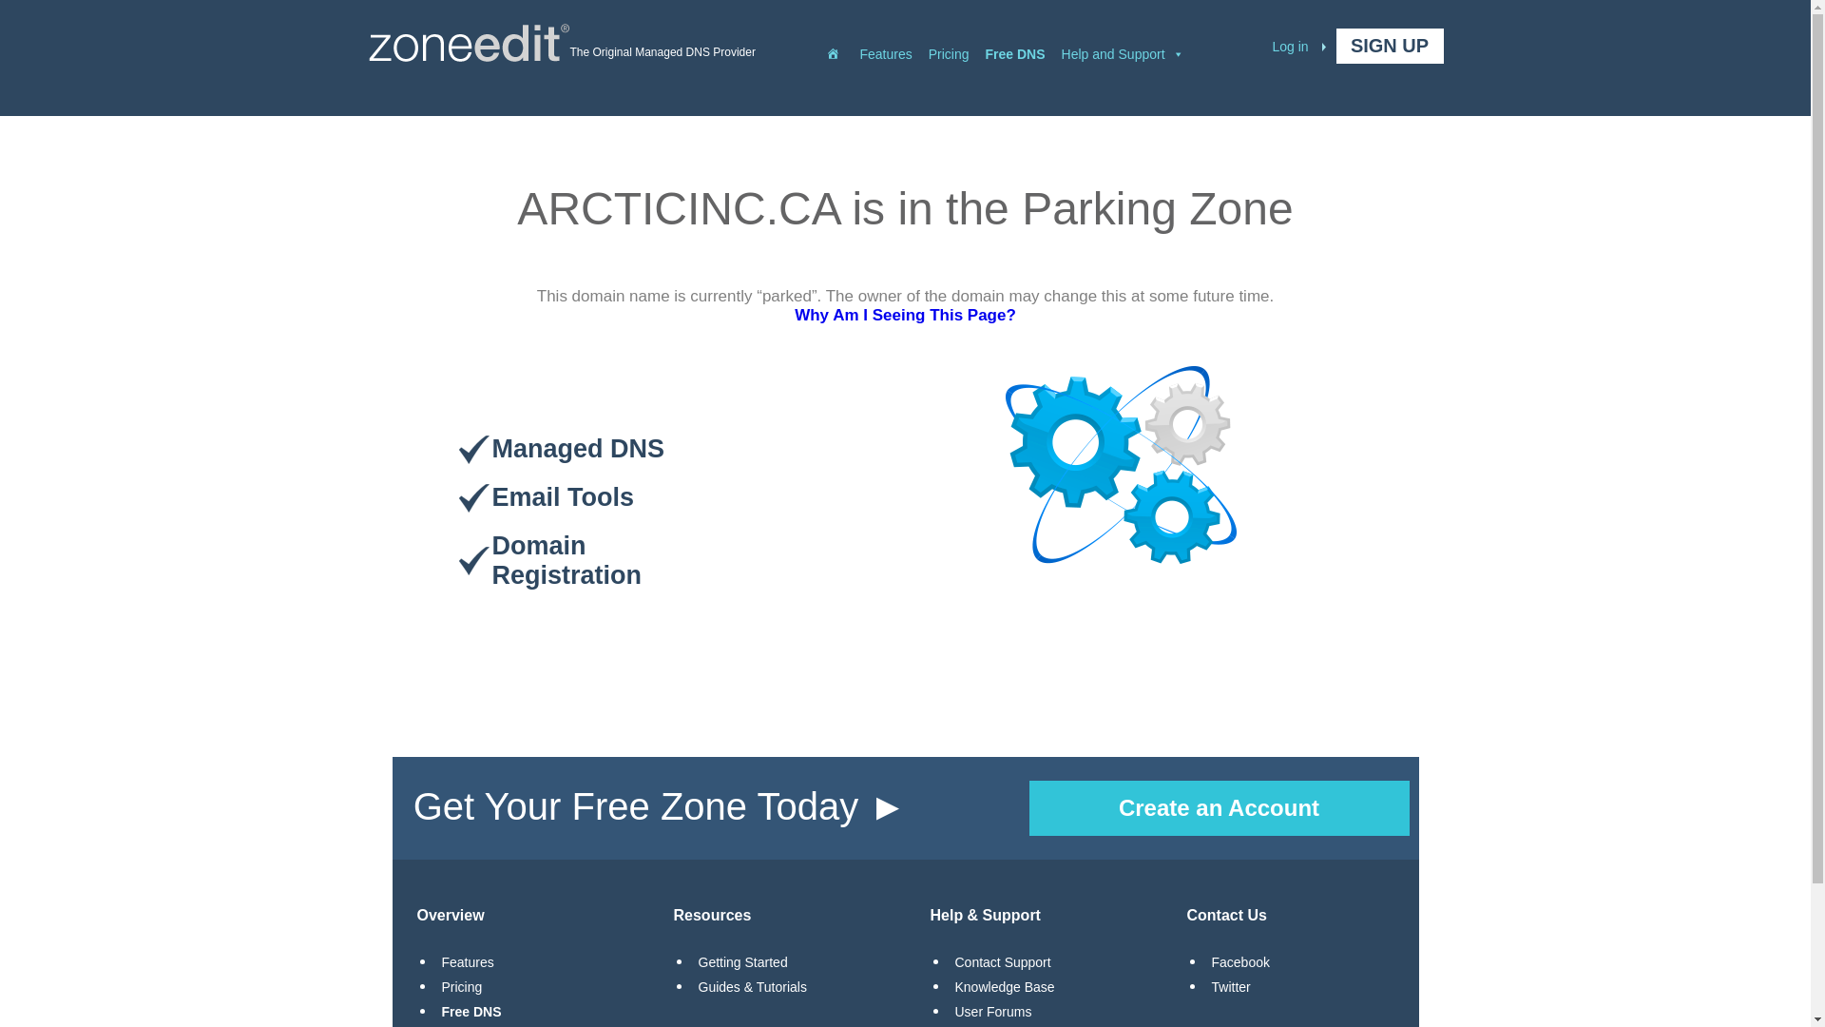 This screenshot has width=1825, height=1027. I want to click on Pricing, so click(957, 46).